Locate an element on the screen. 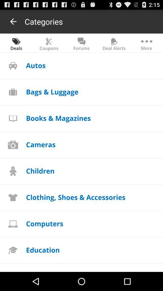  it gives to goto previous menus is located at coordinates (13, 21).